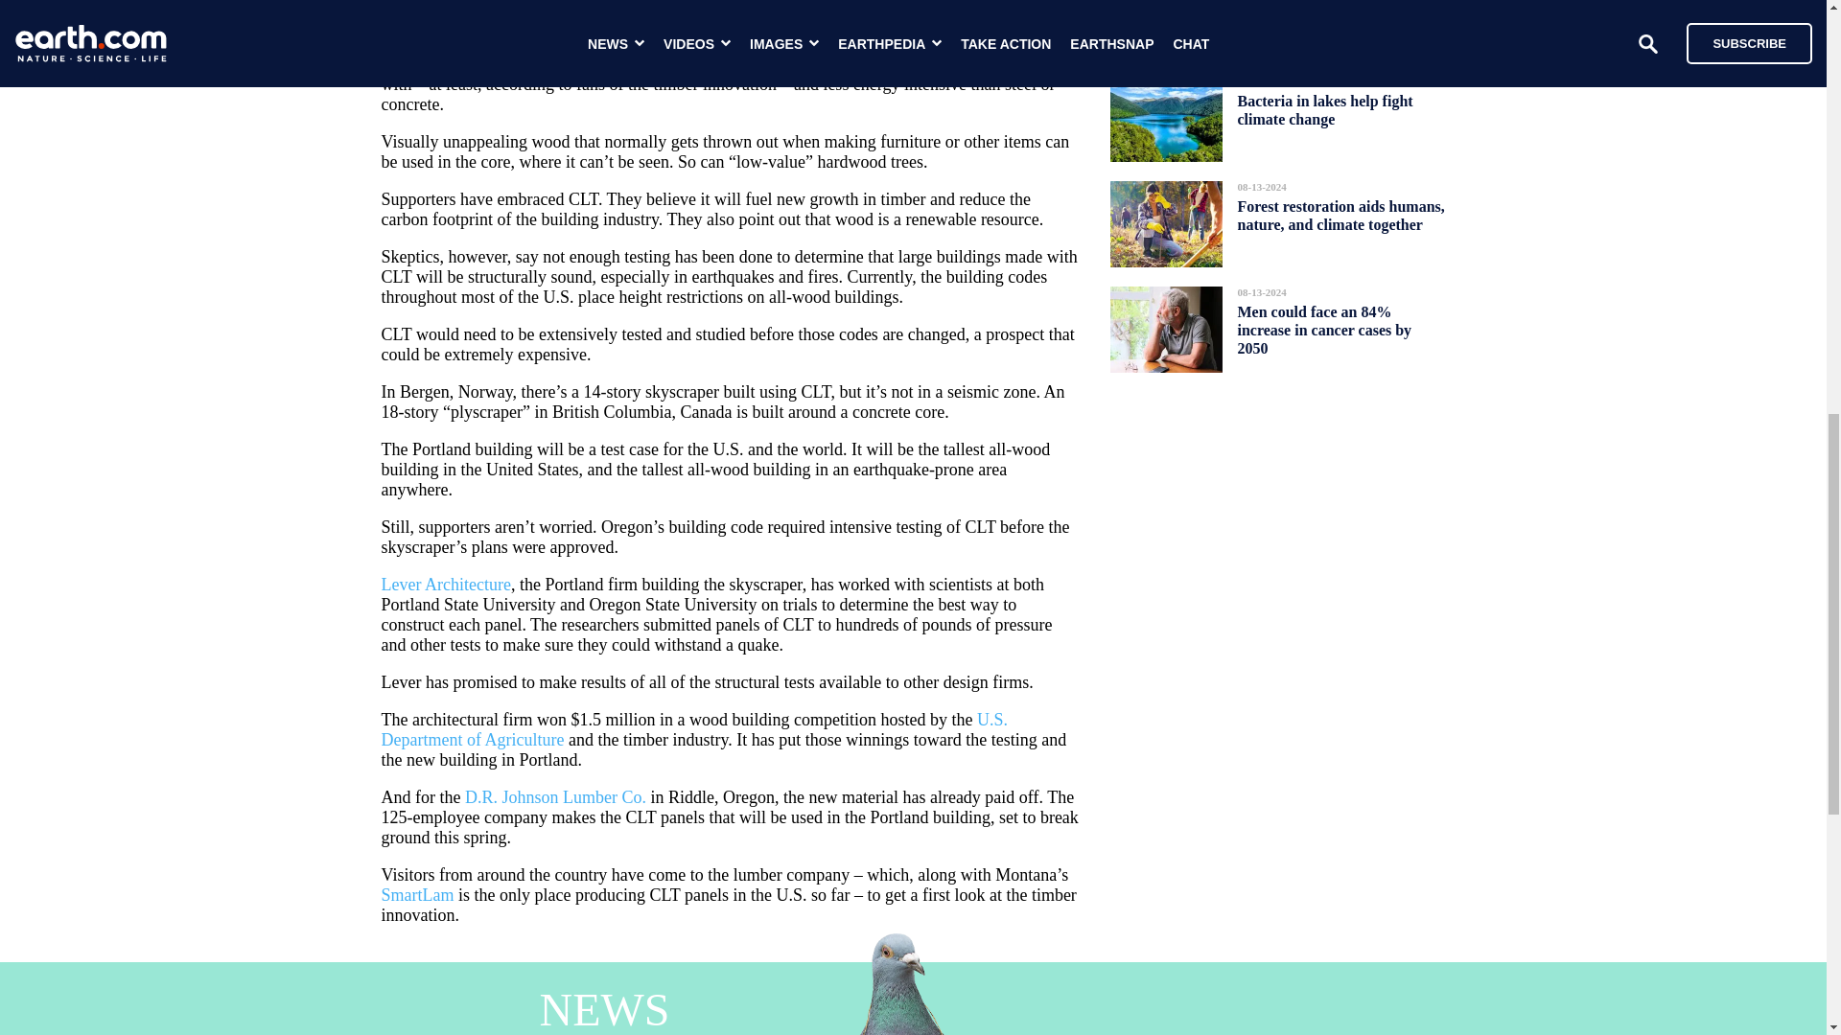 The height and width of the screenshot is (1035, 1841). I want to click on U.S. Department of Agriculture, so click(694, 728).